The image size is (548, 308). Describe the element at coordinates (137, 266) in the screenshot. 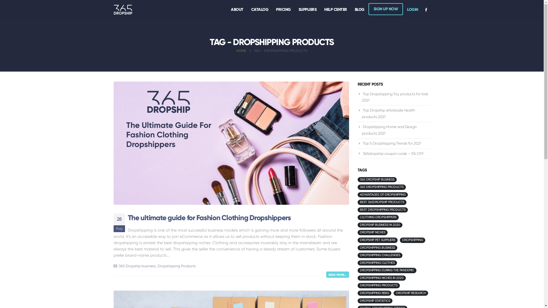

I see `365 Dropship business` at that location.